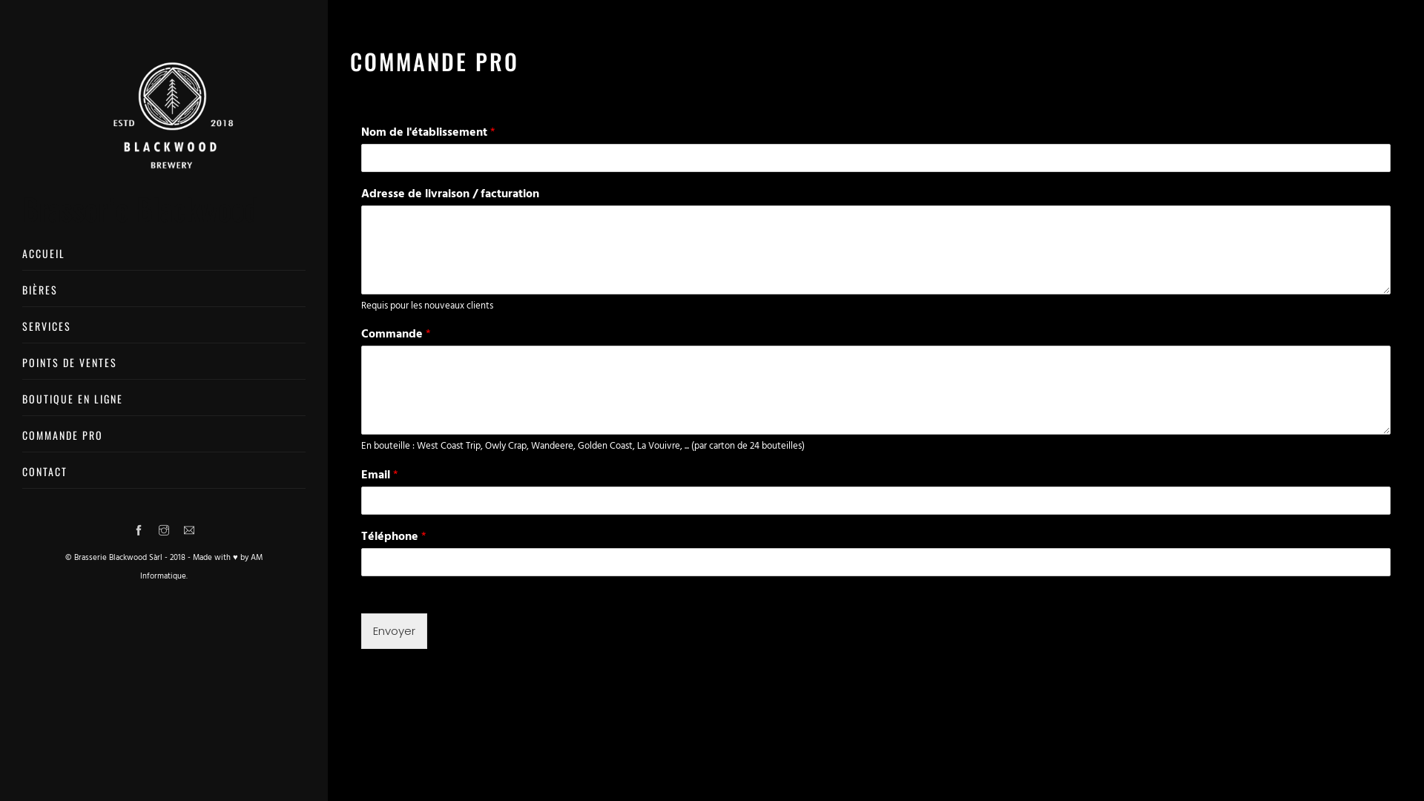 This screenshot has height=801, width=1424. What do you see at coordinates (164, 367) in the screenshot?
I see `POINTS DE VENTES` at bounding box center [164, 367].